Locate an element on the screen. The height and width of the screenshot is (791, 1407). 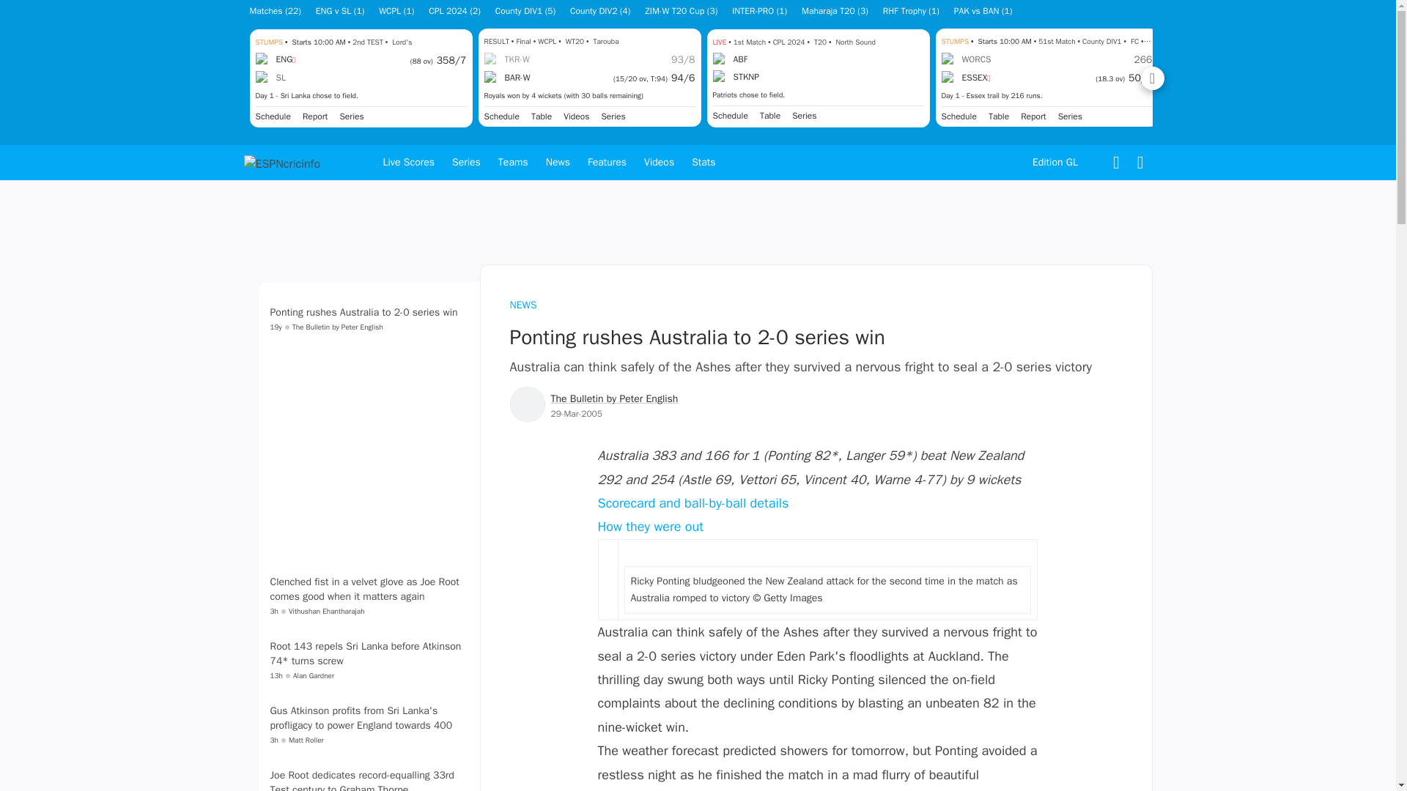
Report is located at coordinates (315, 116).